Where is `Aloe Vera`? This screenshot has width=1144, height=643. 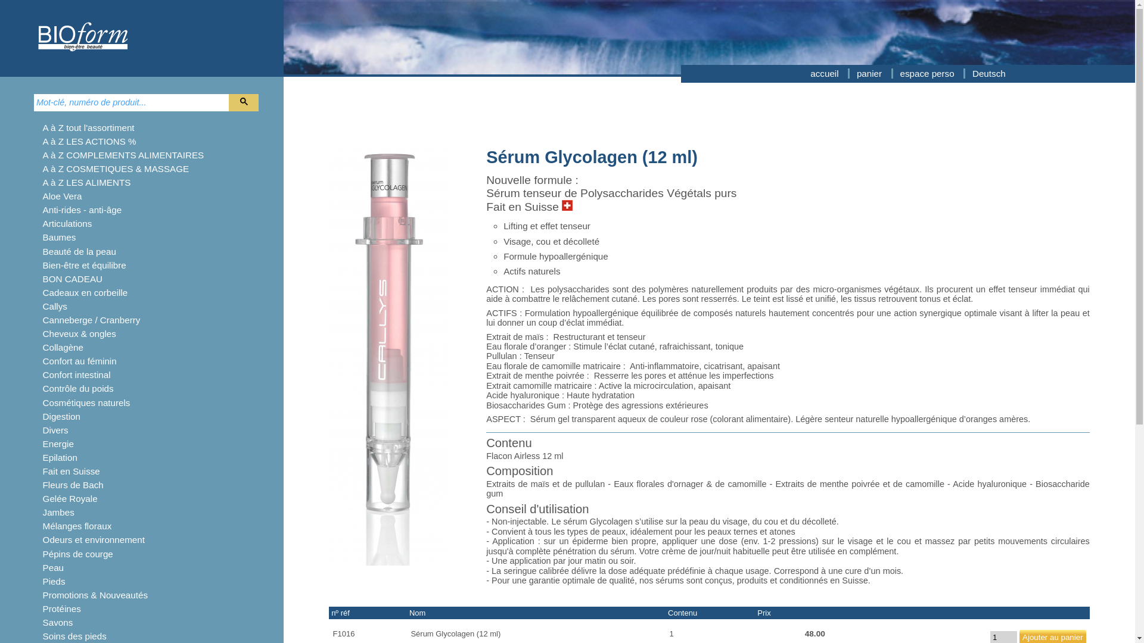
Aloe Vera is located at coordinates (63, 196).